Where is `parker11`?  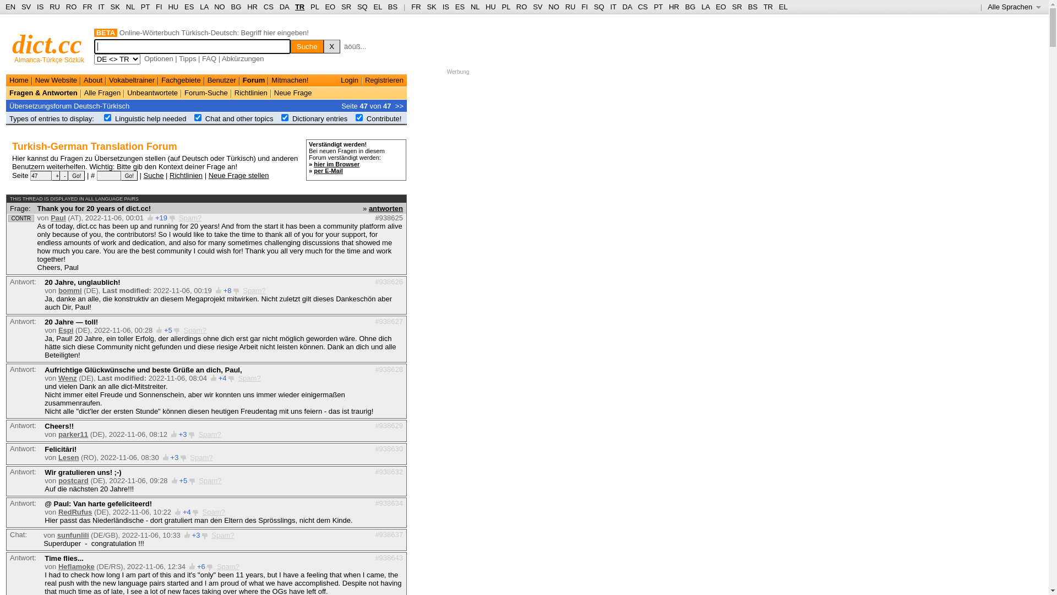
parker11 is located at coordinates (73, 434).